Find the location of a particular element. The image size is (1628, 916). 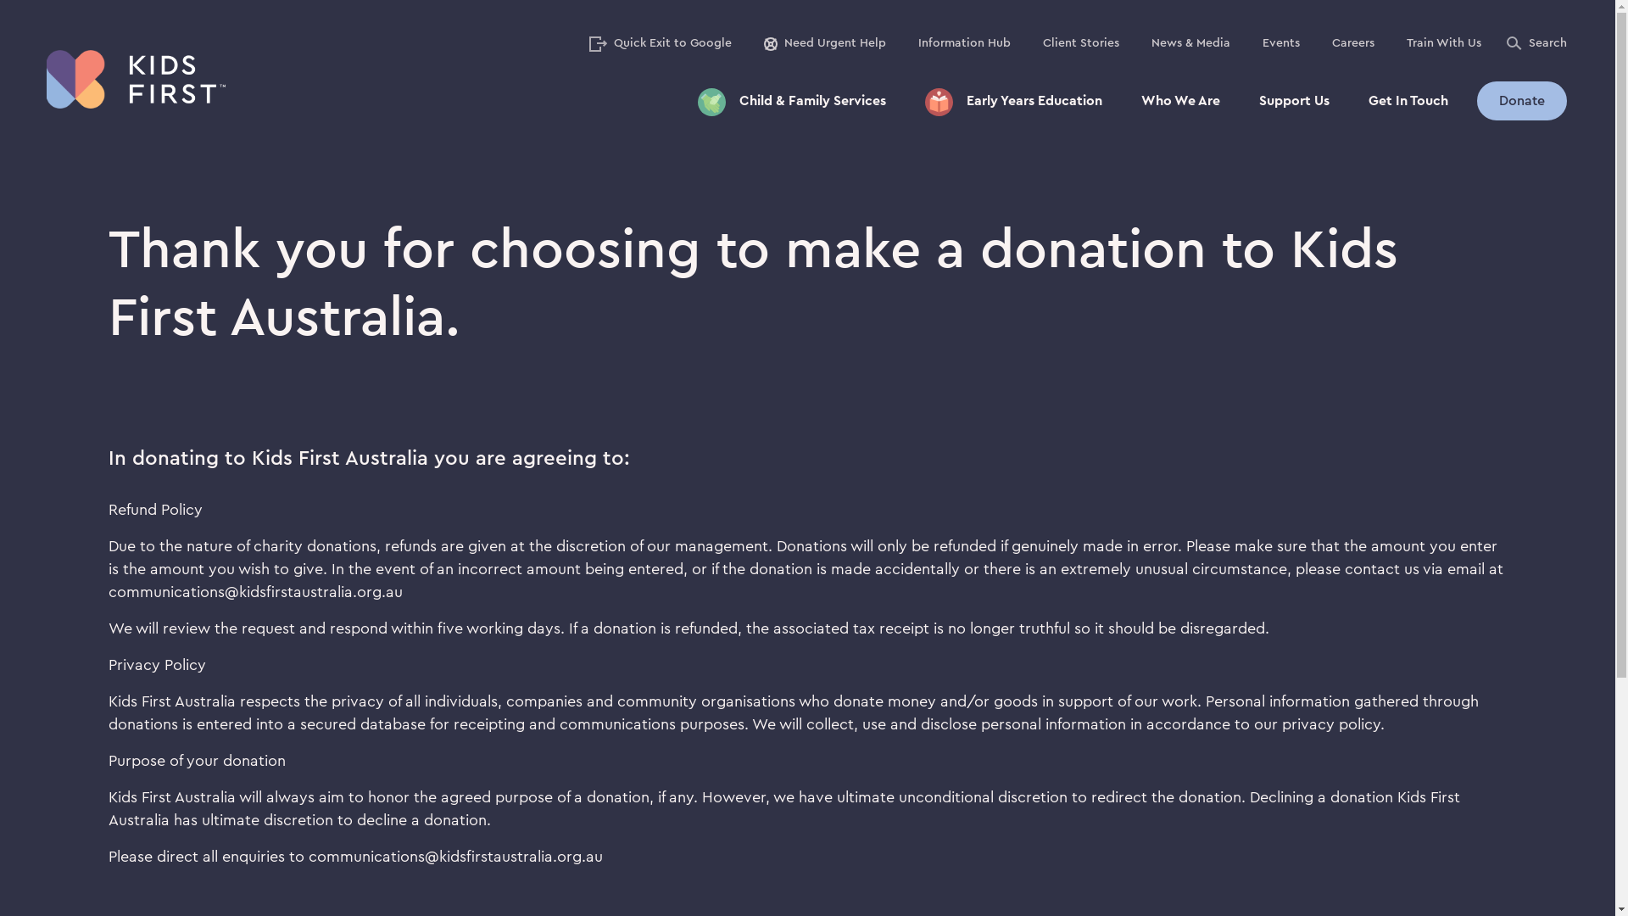

Get In Touch is located at coordinates (1408, 101).